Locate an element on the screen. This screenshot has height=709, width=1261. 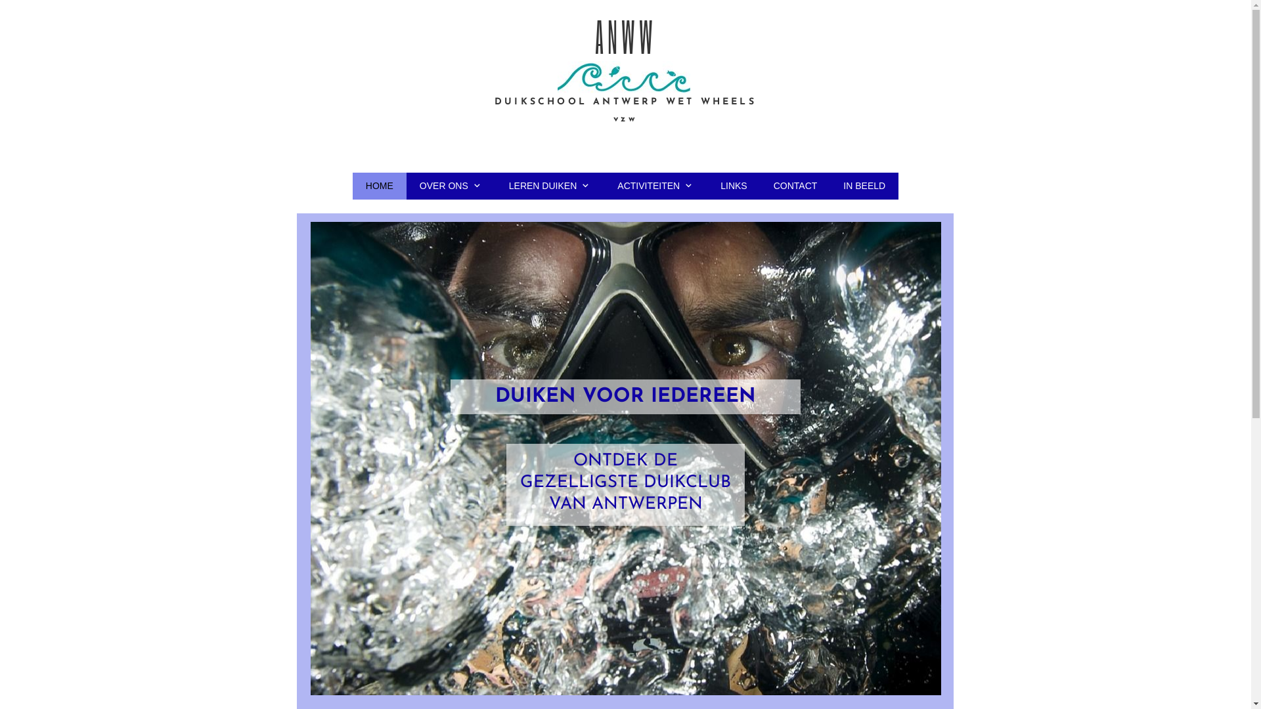
LINKS is located at coordinates (734, 185).